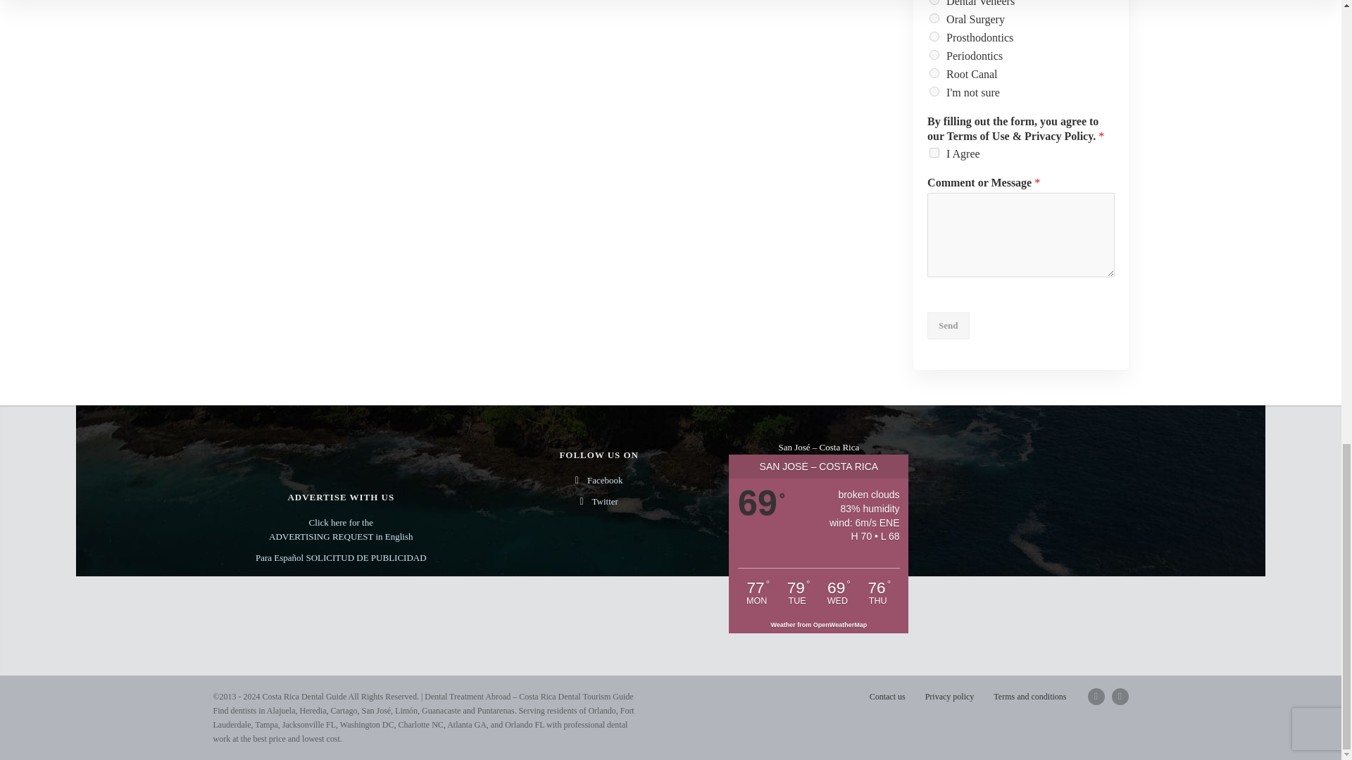  Describe the element at coordinates (934, 18) in the screenshot. I see `Oral Surgery` at that location.